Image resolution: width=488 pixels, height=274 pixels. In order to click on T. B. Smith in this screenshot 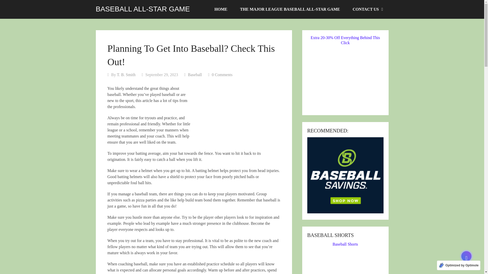, I will do `click(126, 75)`.